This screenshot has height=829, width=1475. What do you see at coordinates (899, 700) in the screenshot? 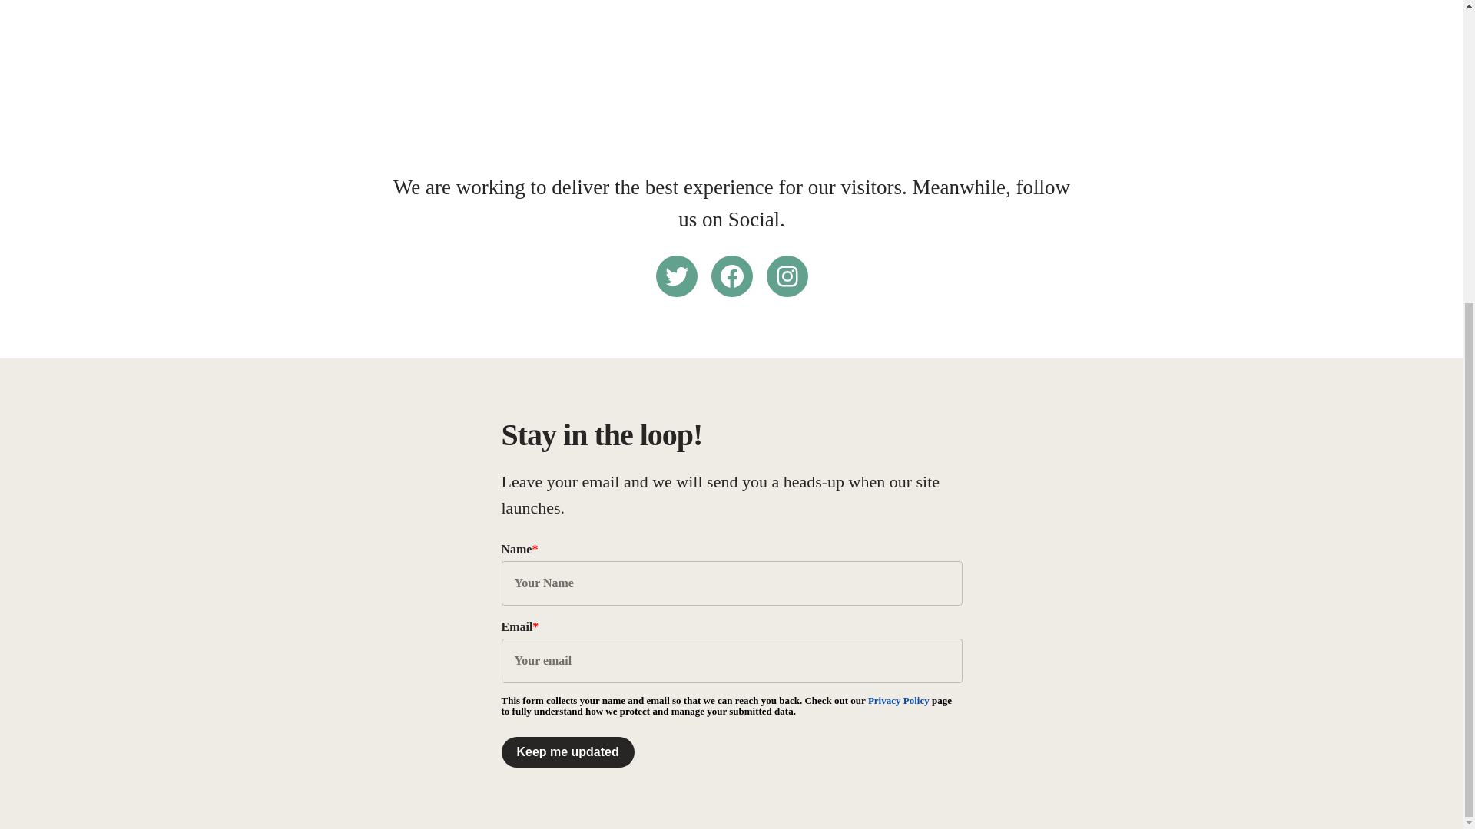
I see `Privacy Policy` at bounding box center [899, 700].